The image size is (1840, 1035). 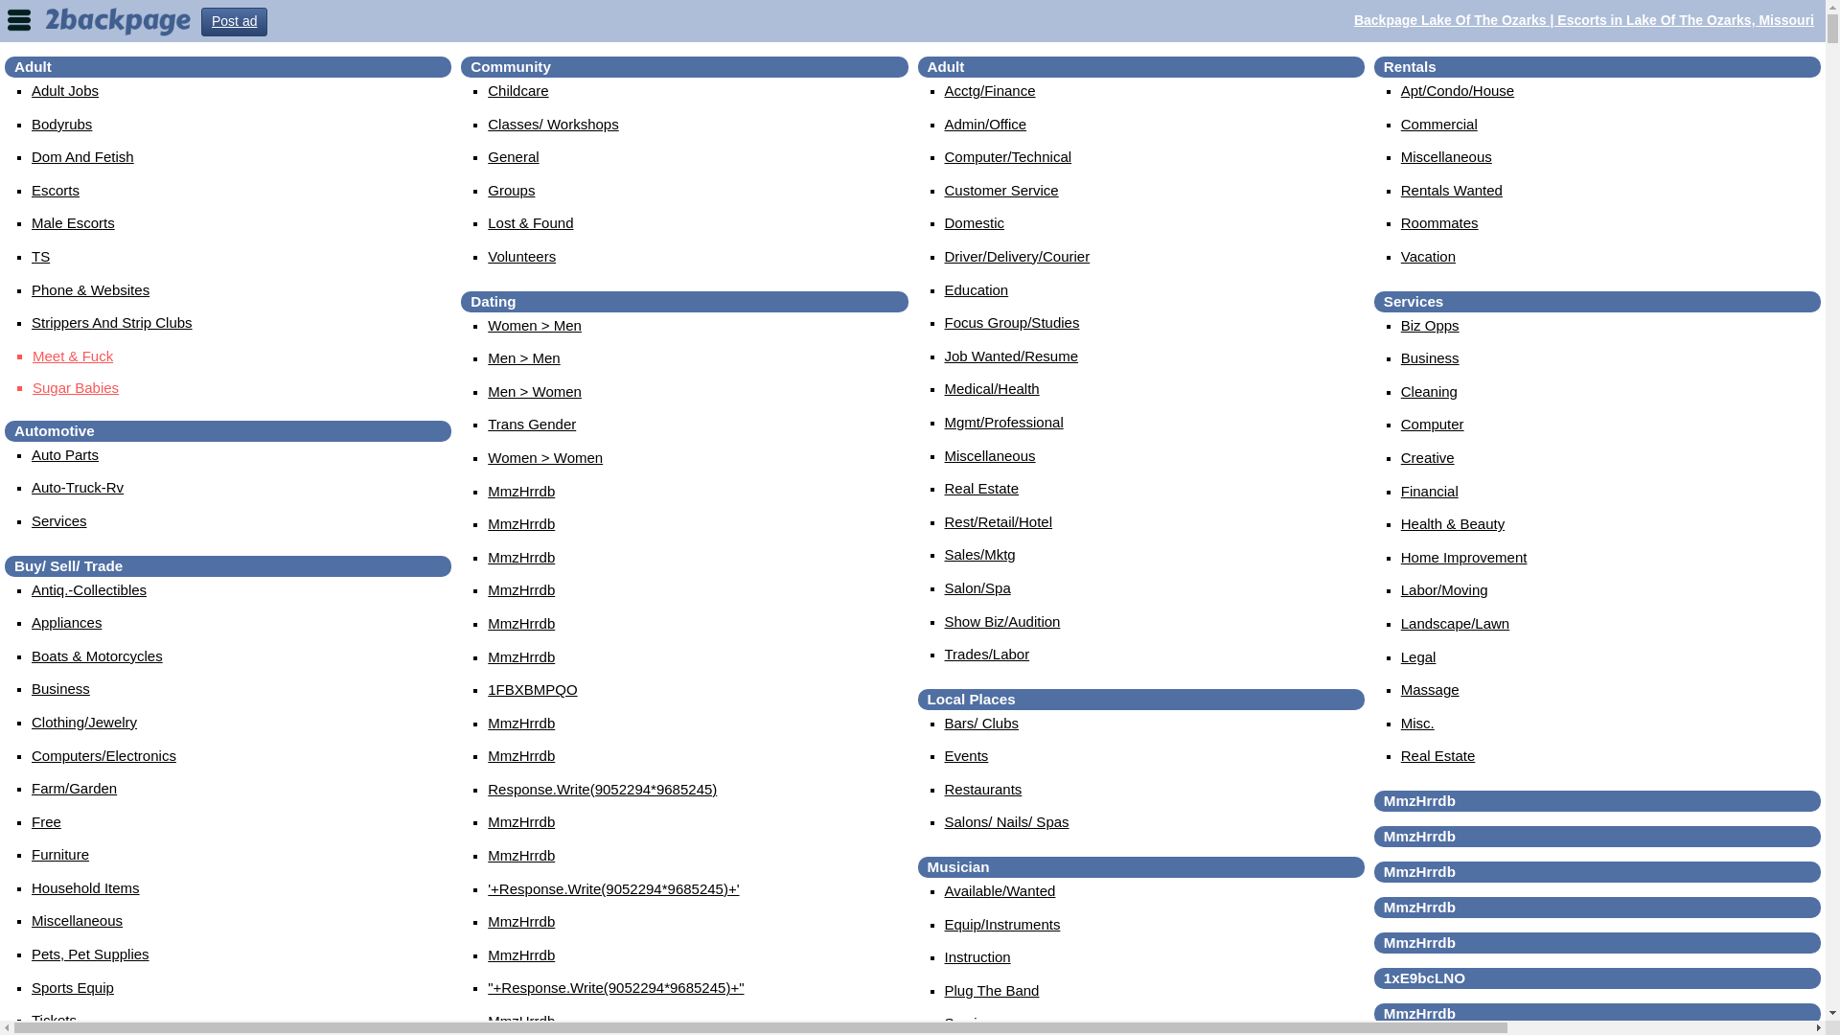 I want to click on Auto Parts, so click(x=65, y=454).